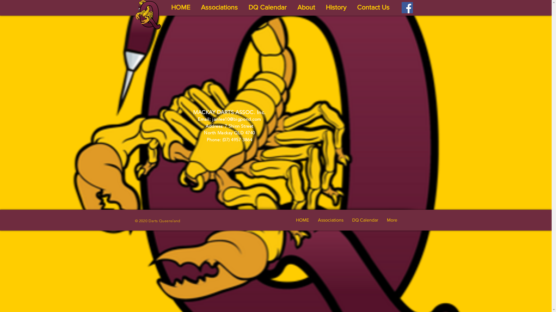 The width and height of the screenshot is (556, 312). I want to click on History, so click(337, 7).